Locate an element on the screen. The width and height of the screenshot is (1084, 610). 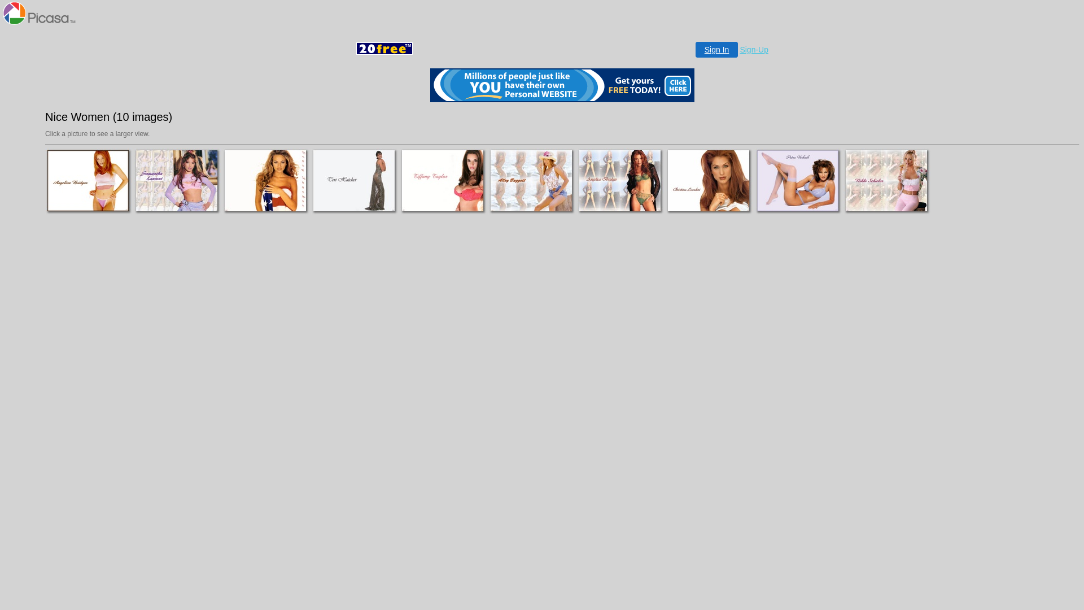
sensual_women__s_.jpg is located at coordinates (709, 181).